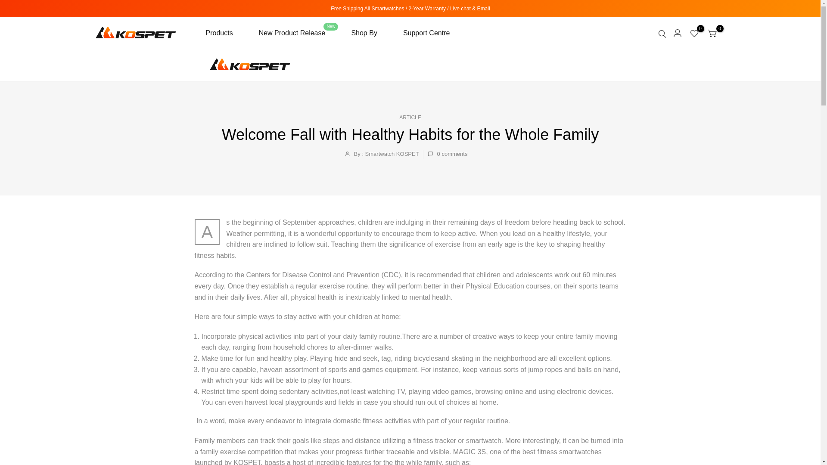 Image resolution: width=827 pixels, height=465 pixels. I want to click on Support Centre, so click(420, 33).